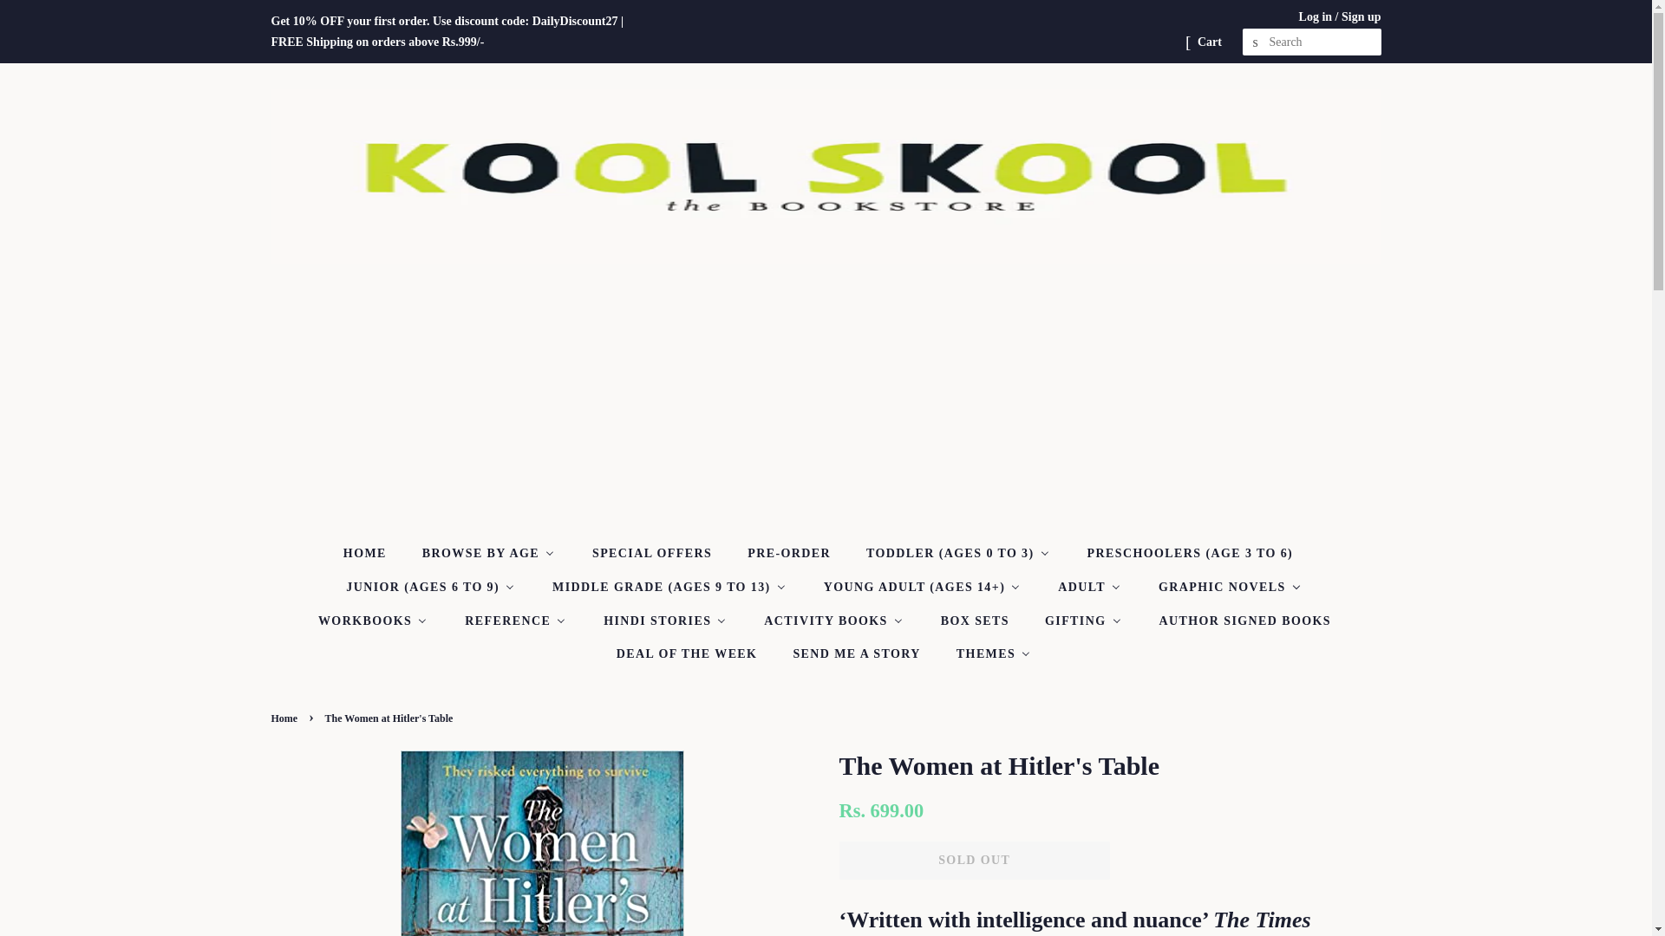  Describe the element at coordinates (1209, 42) in the screenshot. I see `Cart` at that location.